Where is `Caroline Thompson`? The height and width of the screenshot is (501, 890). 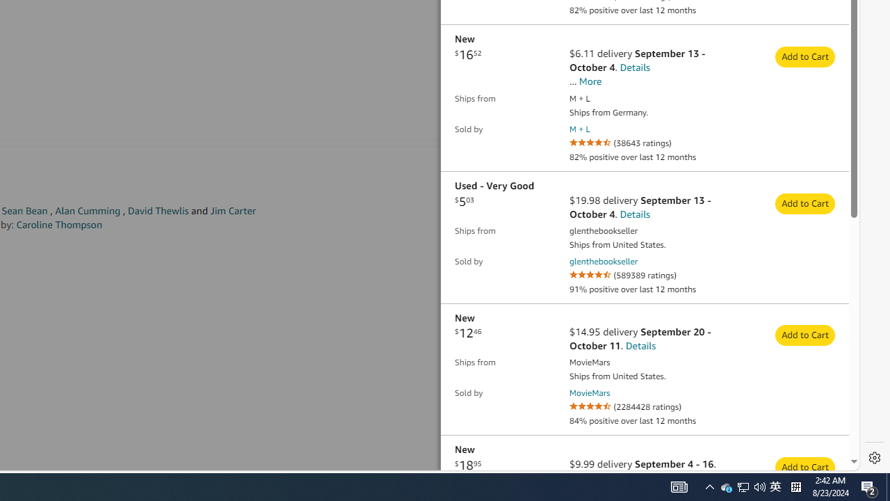
Caroline Thompson is located at coordinates (59, 224).